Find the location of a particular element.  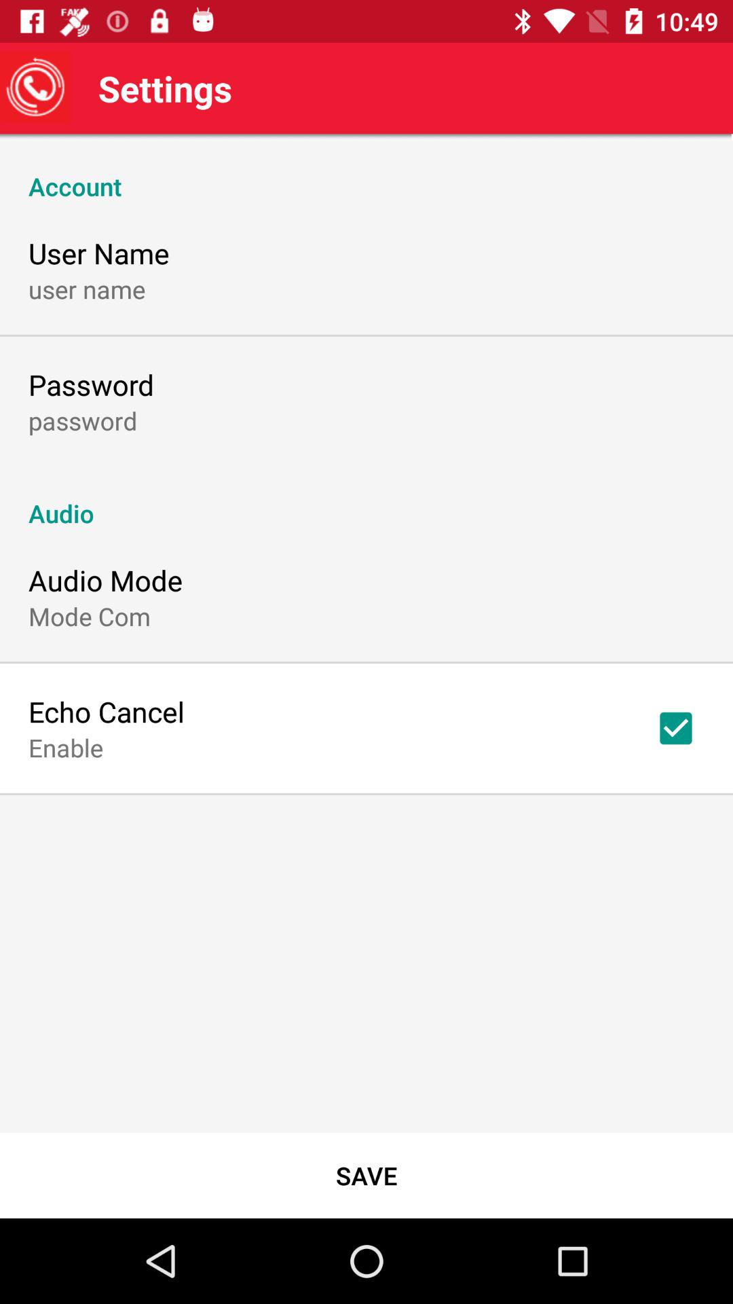

scroll to the mode com is located at coordinates (90, 616).